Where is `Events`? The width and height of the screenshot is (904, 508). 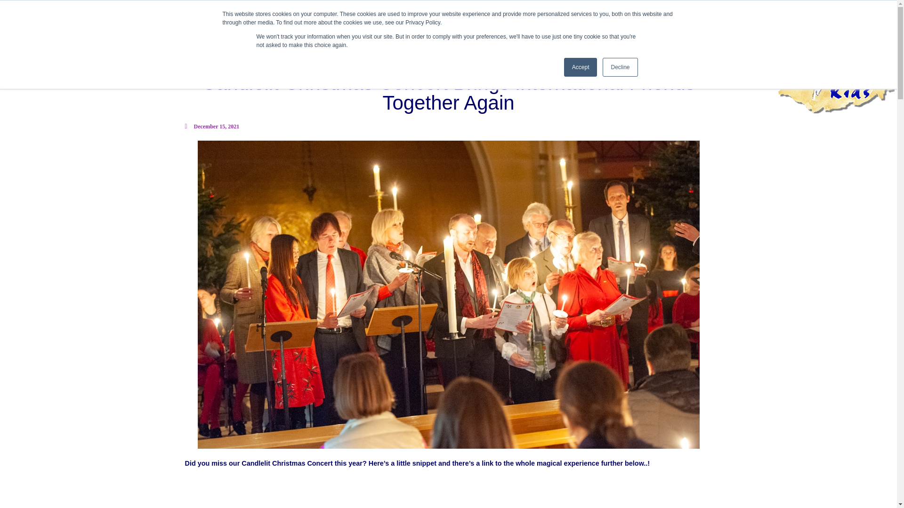 Events is located at coordinates (349, 16).